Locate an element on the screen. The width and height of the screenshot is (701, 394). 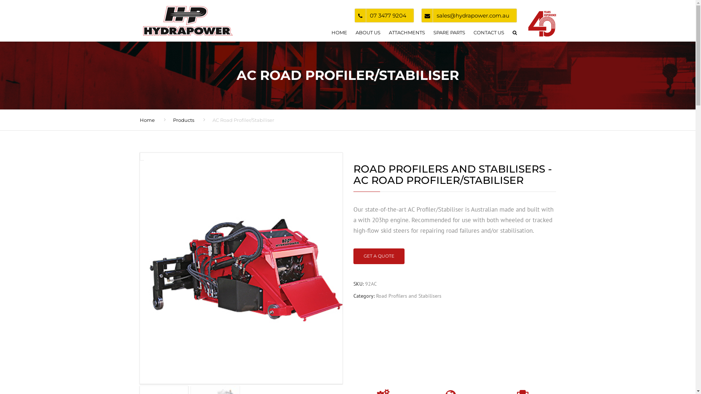
GET A QUOTE is located at coordinates (379, 256).